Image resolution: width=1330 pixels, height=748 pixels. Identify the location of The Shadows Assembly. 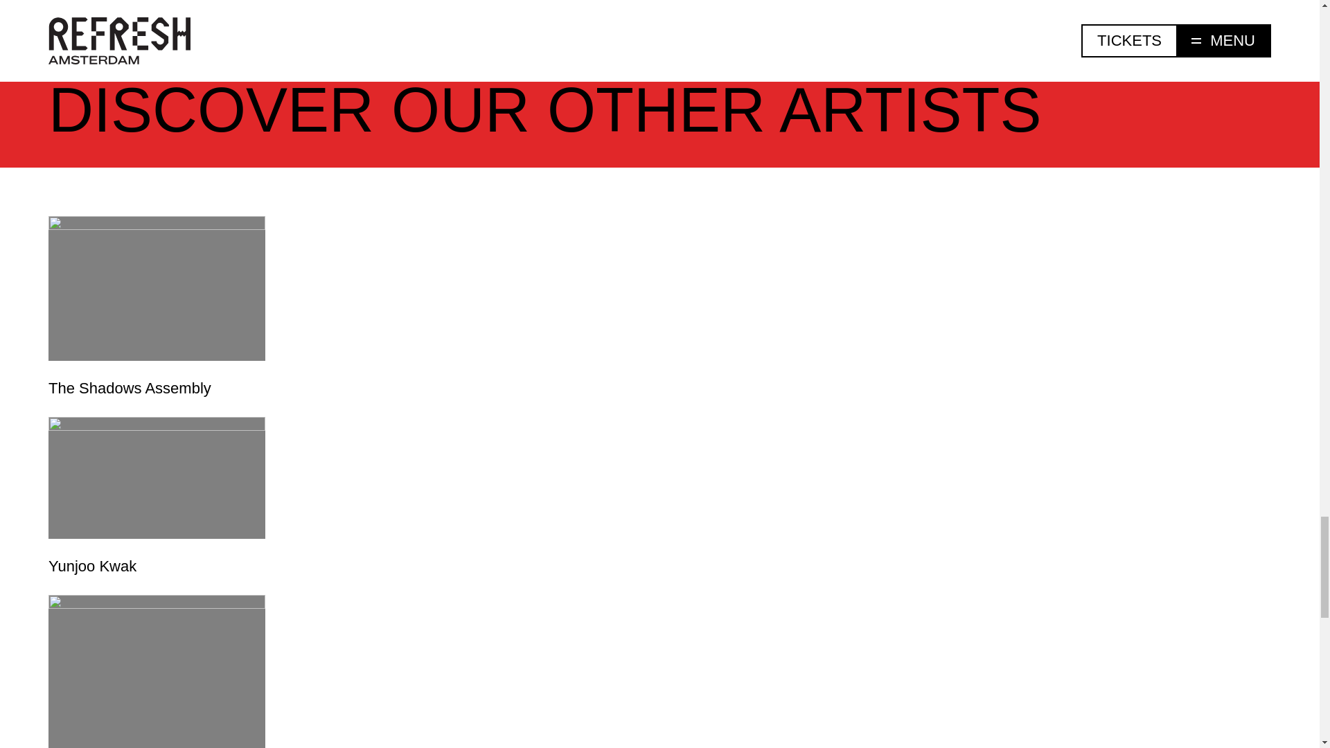
(157, 308).